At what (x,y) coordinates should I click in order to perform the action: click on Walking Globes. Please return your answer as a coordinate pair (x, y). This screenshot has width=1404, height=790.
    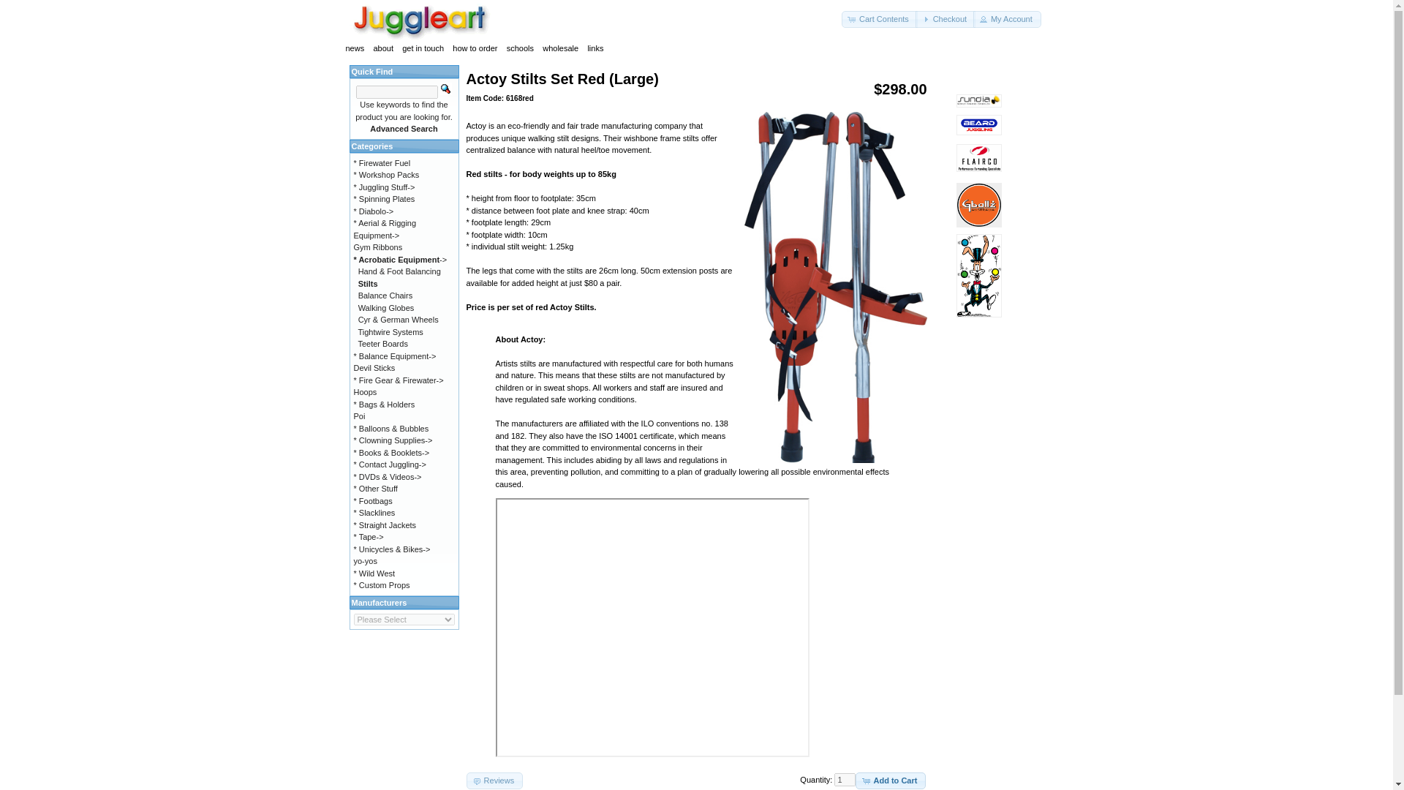
    Looking at the image, I should click on (386, 306).